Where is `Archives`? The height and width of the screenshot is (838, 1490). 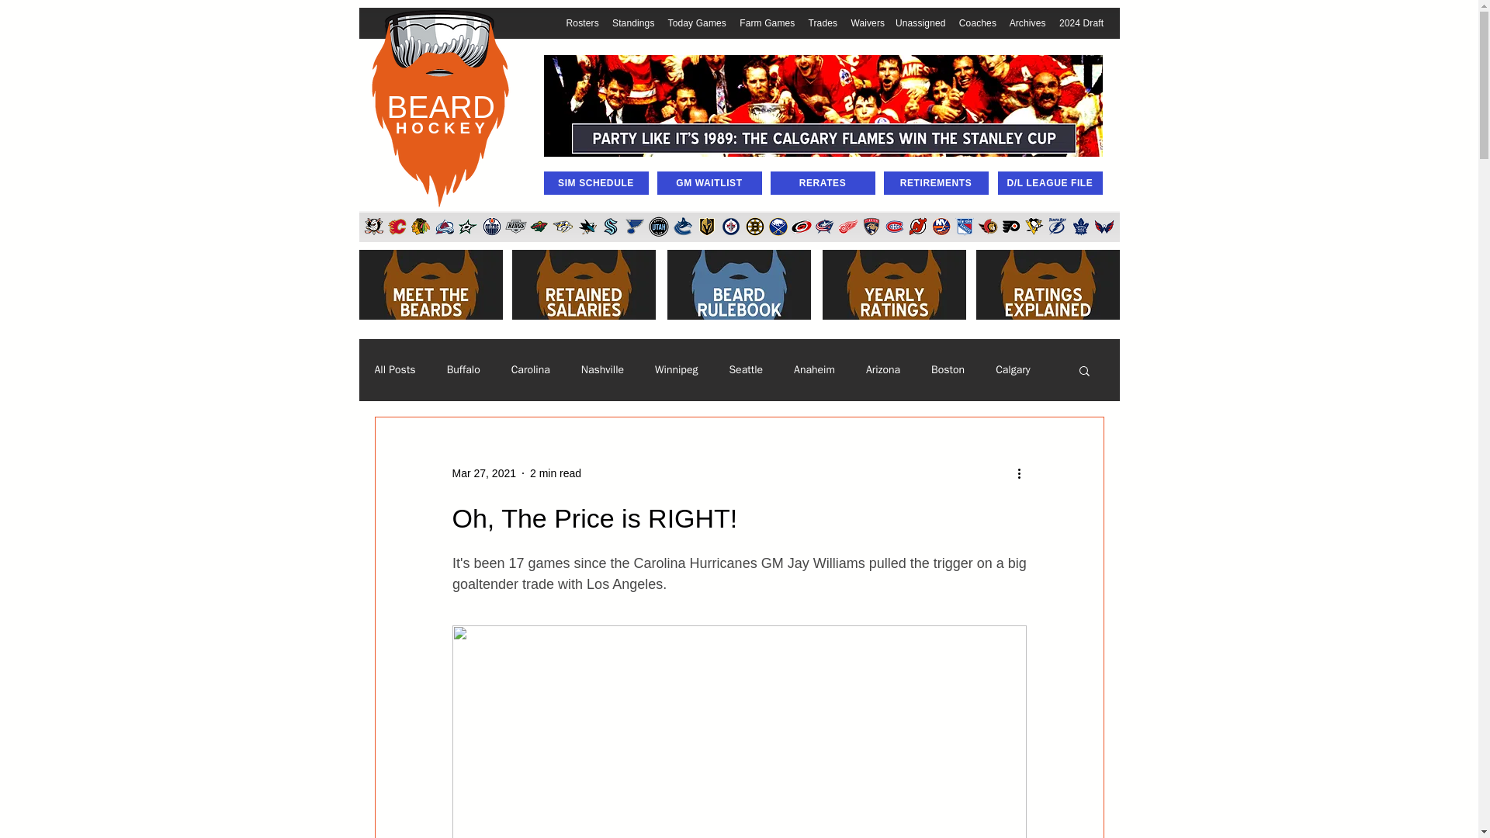 Archives is located at coordinates (1027, 23).